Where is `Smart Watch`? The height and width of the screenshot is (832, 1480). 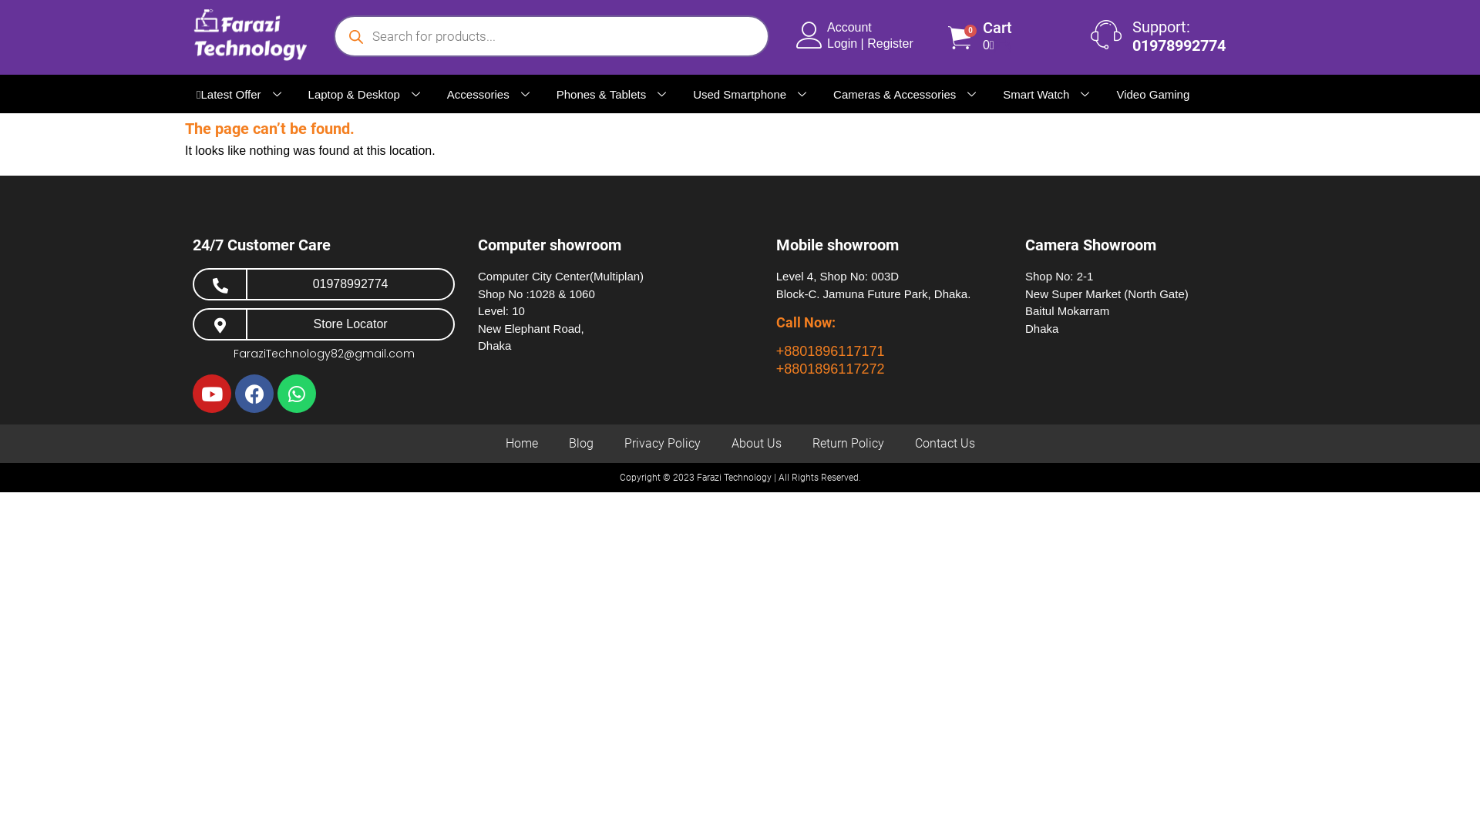 Smart Watch is located at coordinates (1048, 94).